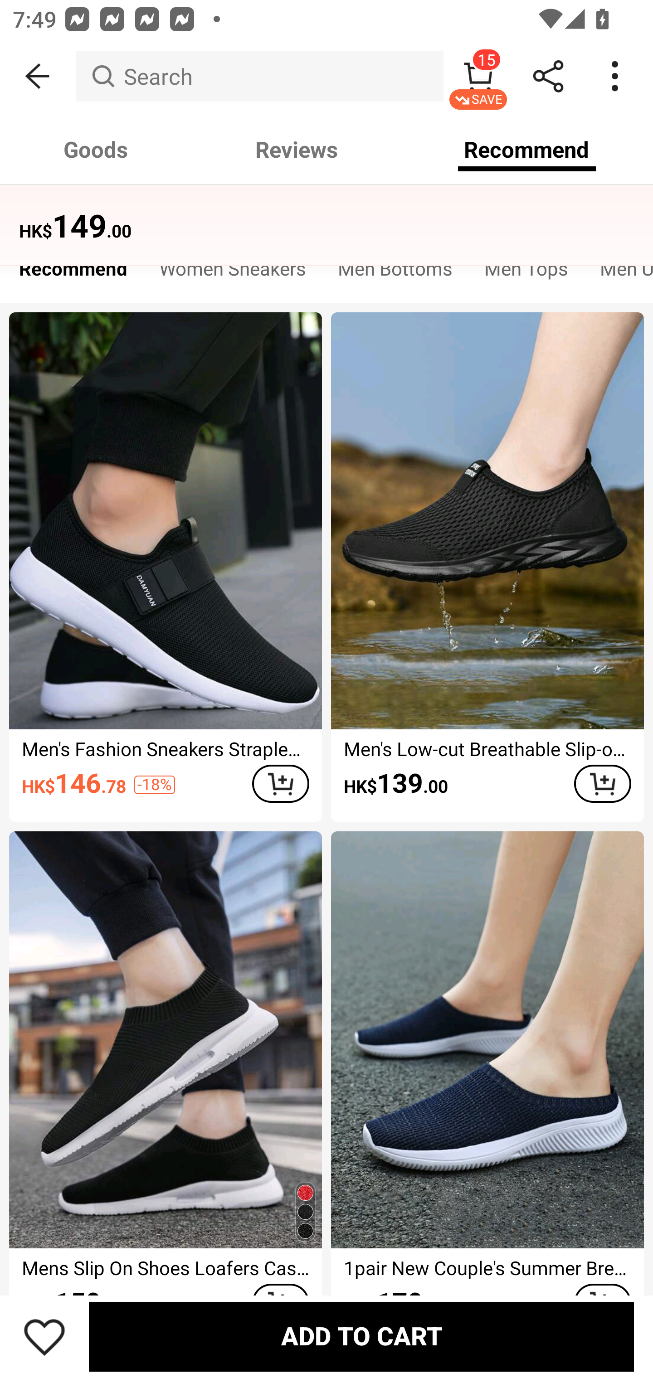  What do you see at coordinates (38, 76) in the screenshot?
I see `BACK` at bounding box center [38, 76].